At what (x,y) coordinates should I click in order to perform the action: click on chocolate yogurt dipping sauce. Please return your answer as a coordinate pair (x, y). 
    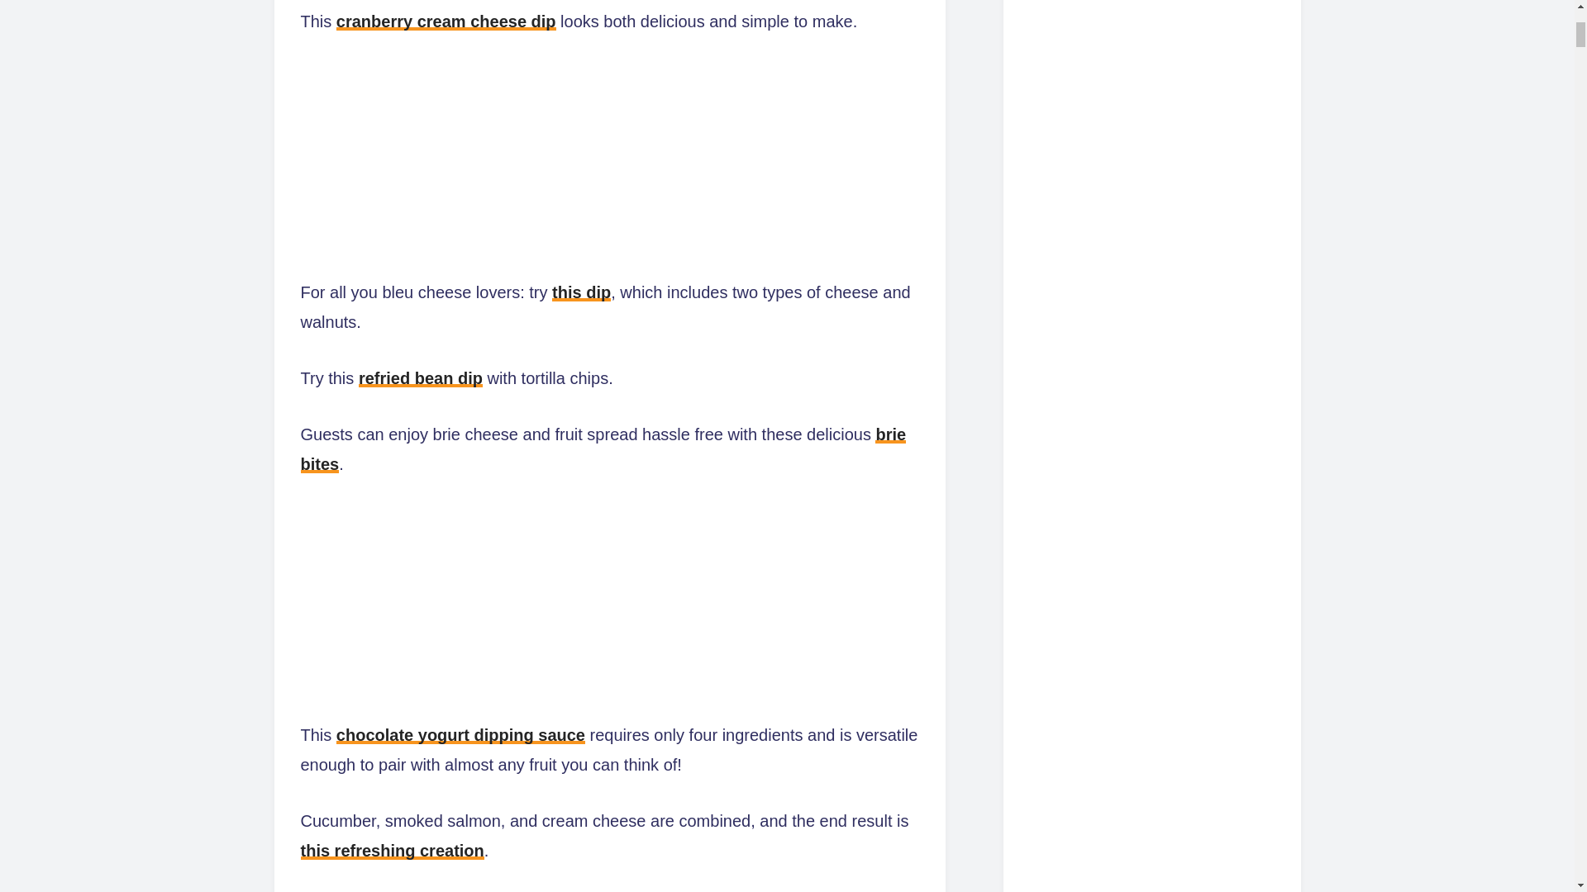
    Looking at the image, I should click on (461, 735).